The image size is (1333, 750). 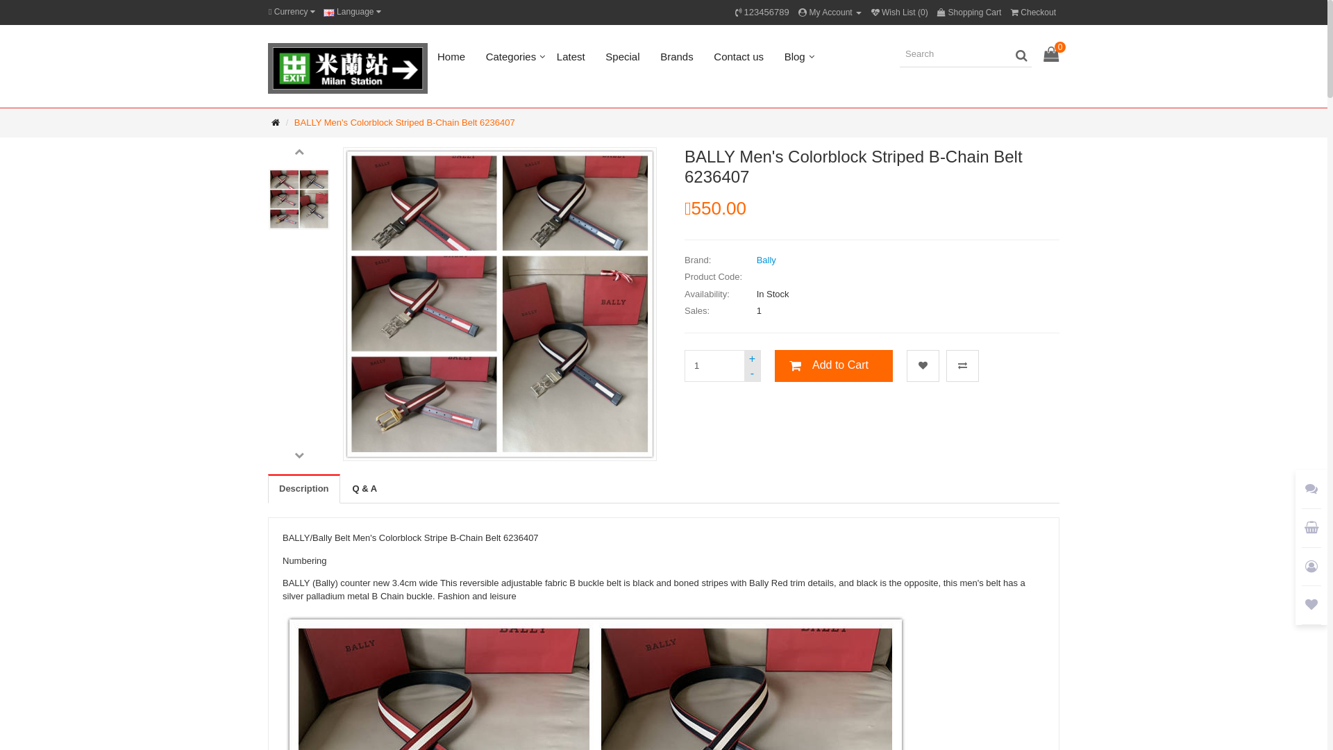 I want to click on Wish List (0), so click(x=900, y=12).